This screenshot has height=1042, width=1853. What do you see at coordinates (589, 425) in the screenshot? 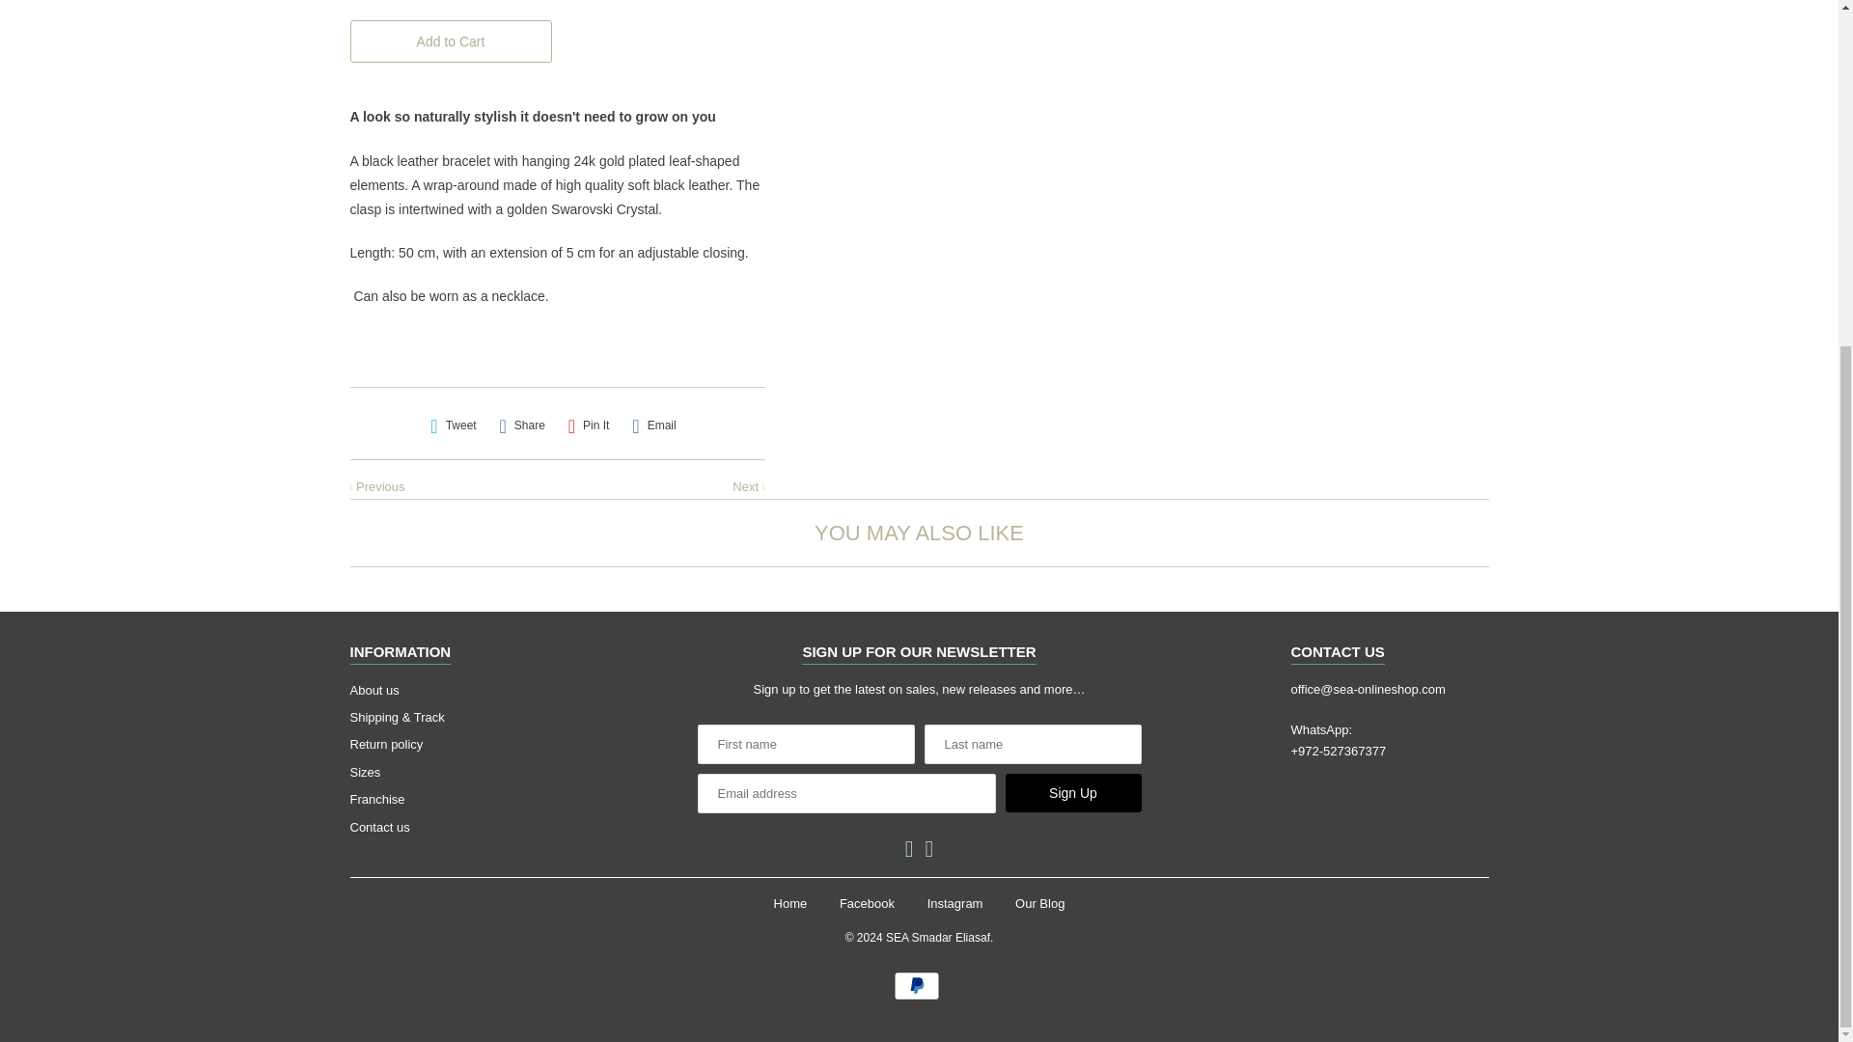
I see `Share this on Pinterest` at bounding box center [589, 425].